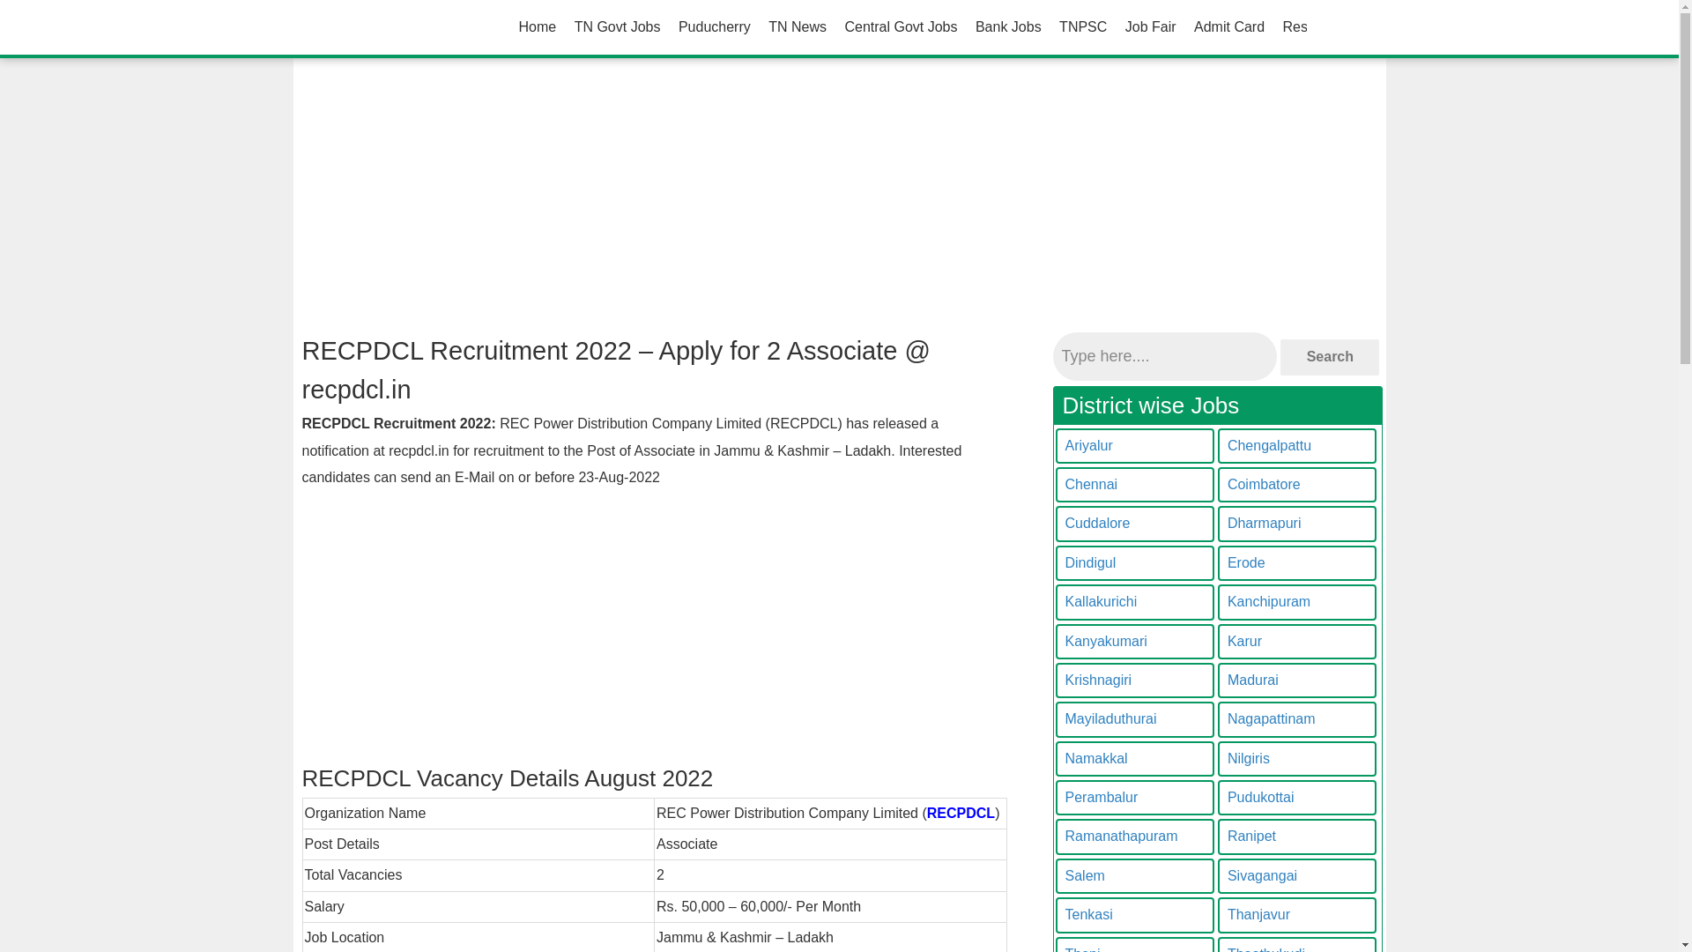 Image resolution: width=1692 pixels, height=952 pixels. What do you see at coordinates (1135, 524) in the screenshot?
I see `Govt Jobs in Cuddalore` at bounding box center [1135, 524].